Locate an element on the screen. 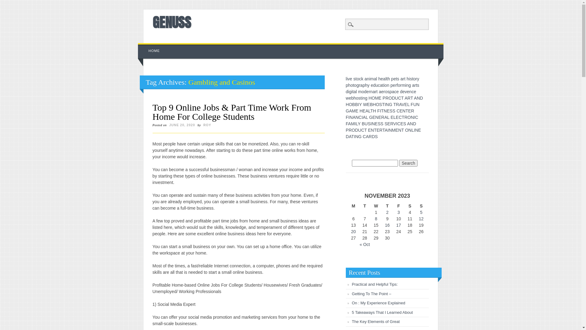  The Key Elements of Great is located at coordinates (376, 321).